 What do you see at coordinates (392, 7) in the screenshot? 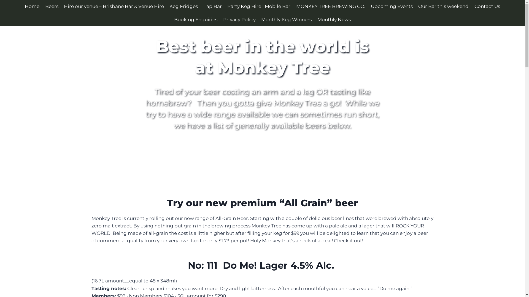
I see `Upcoming Events` at bounding box center [392, 7].